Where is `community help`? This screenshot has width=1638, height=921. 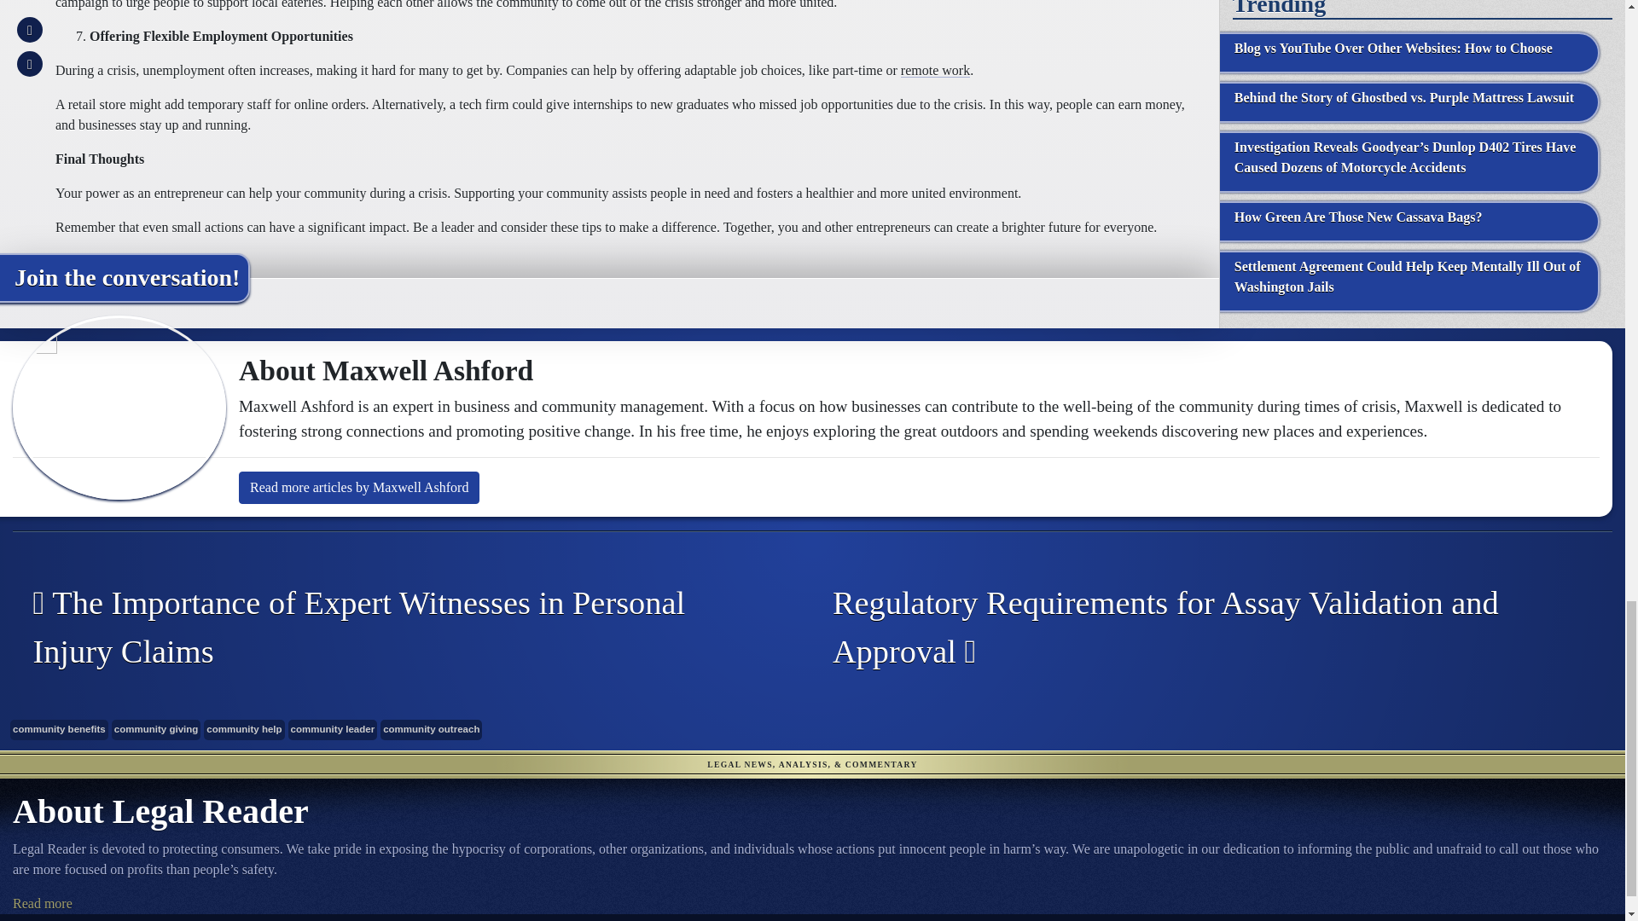
community help is located at coordinates (243, 729).